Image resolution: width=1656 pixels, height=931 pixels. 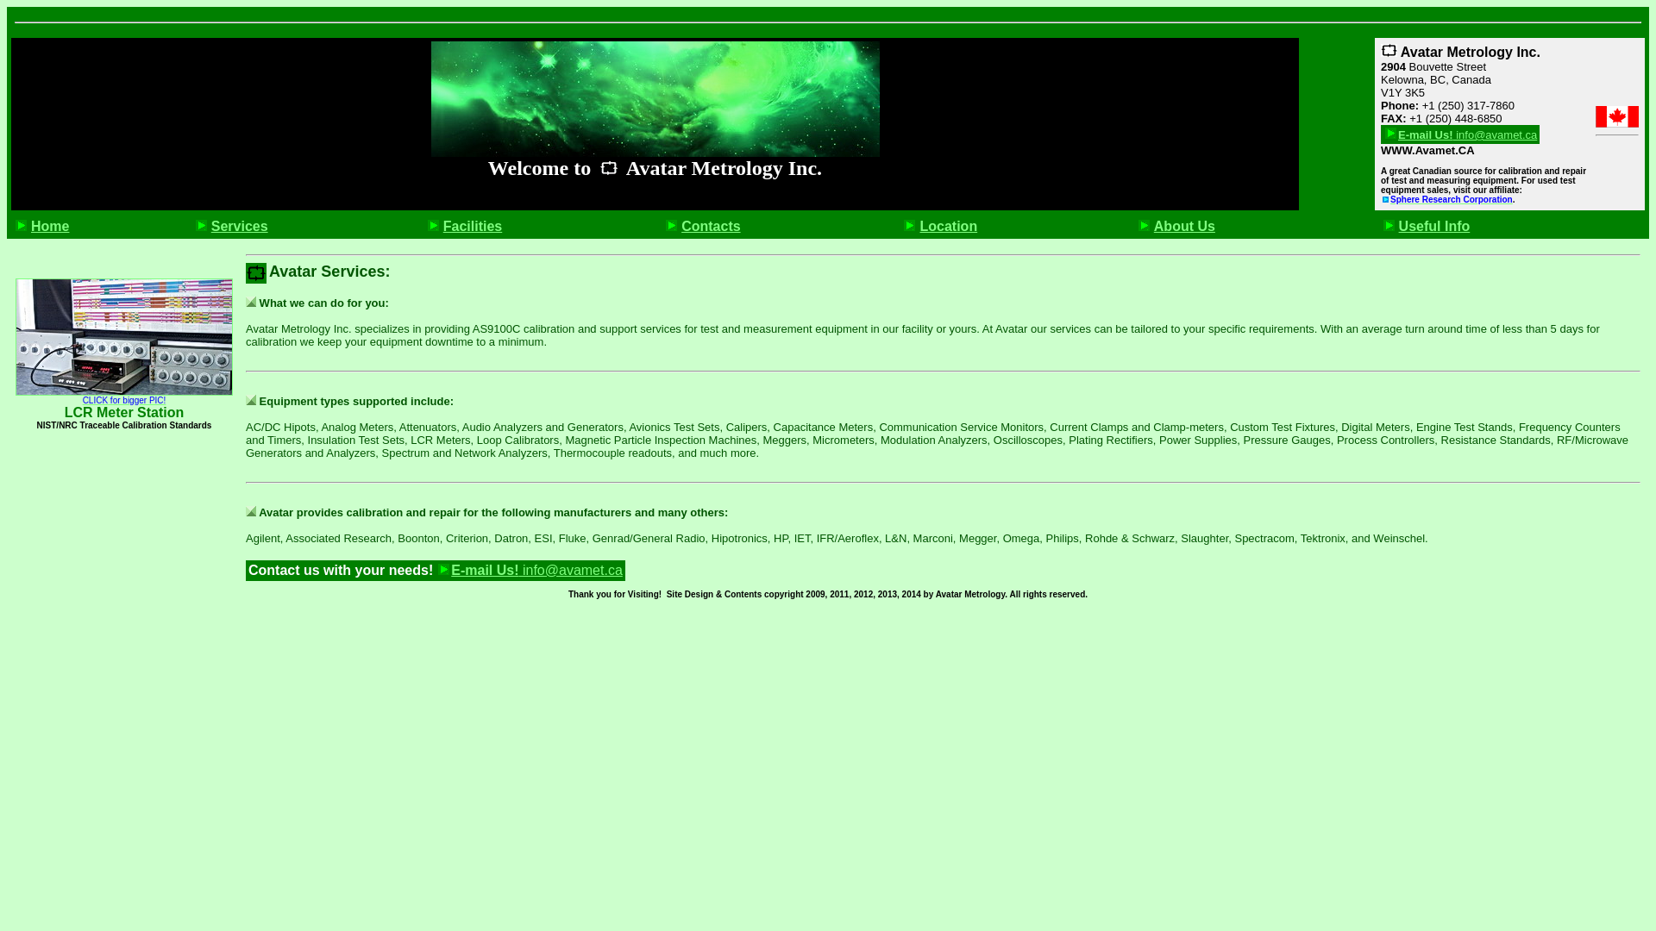 What do you see at coordinates (1447, 200) in the screenshot?
I see `Sphere Research Corporation` at bounding box center [1447, 200].